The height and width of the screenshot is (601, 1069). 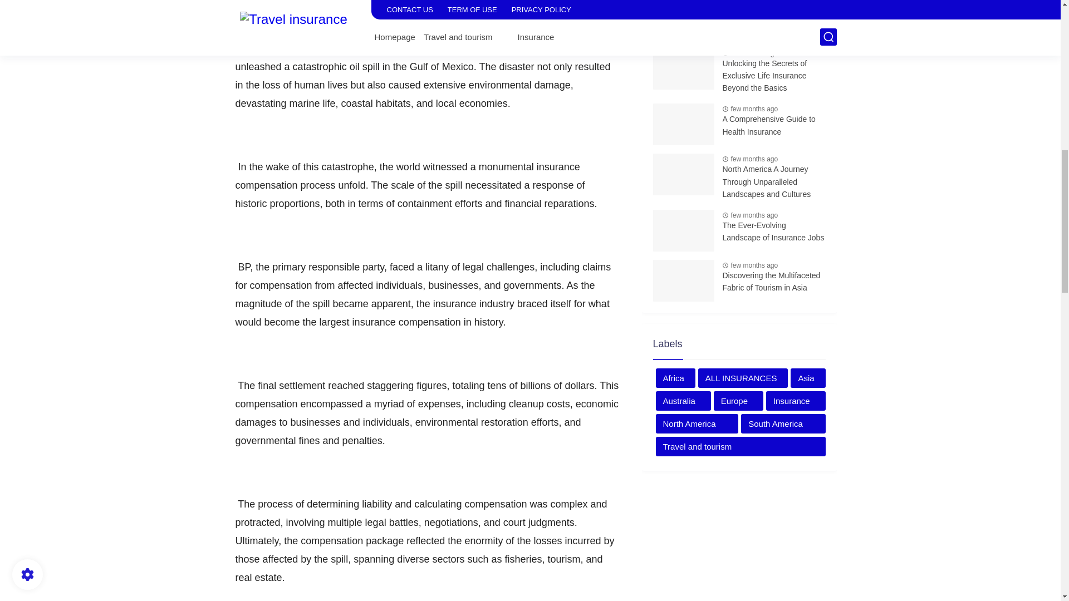 What do you see at coordinates (754, 1) in the screenshot?
I see `few months ago` at bounding box center [754, 1].